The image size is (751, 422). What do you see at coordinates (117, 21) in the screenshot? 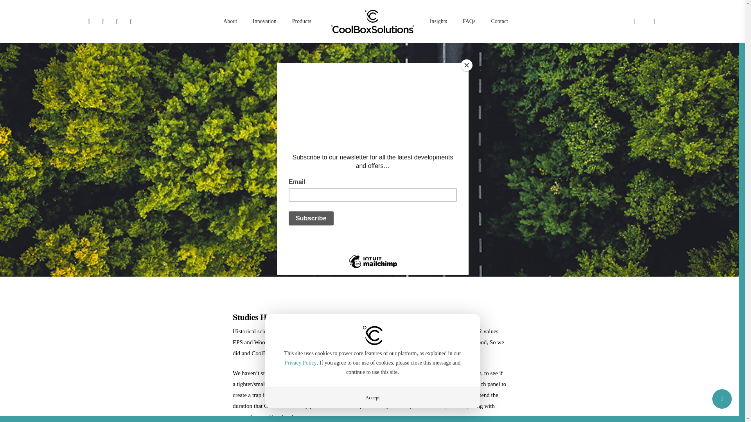
I see `linkedin` at bounding box center [117, 21].